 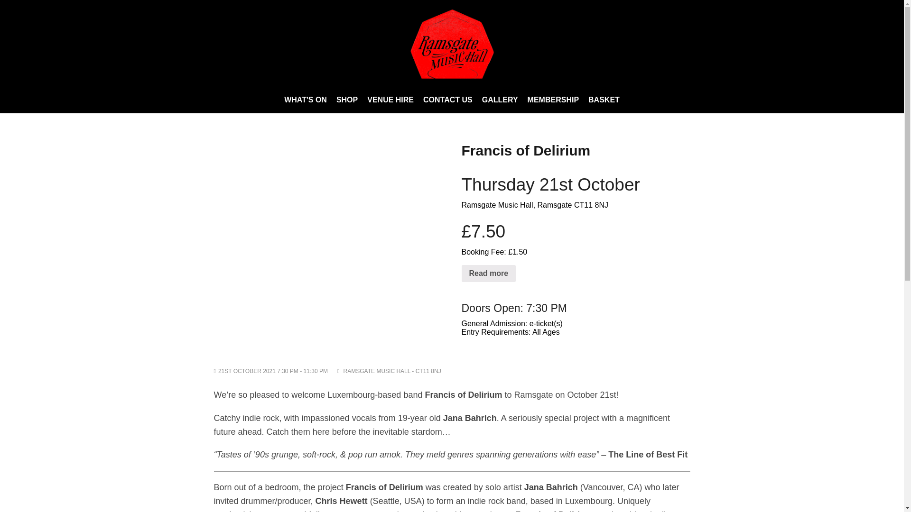 What do you see at coordinates (604, 101) in the screenshot?
I see `BASKET` at bounding box center [604, 101].